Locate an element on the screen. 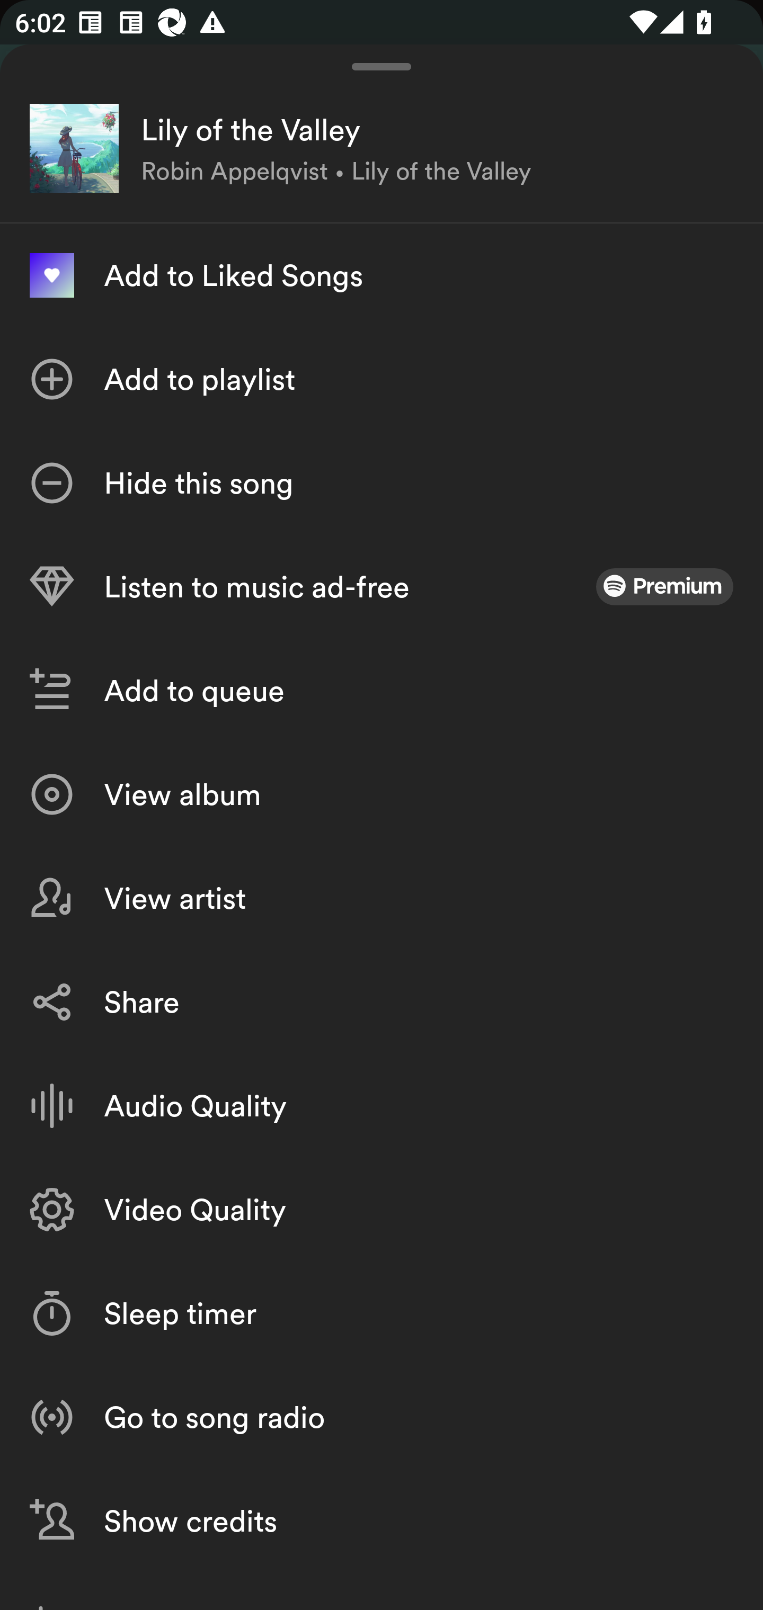 The image size is (763, 1610). Add to queue is located at coordinates (381, 691).